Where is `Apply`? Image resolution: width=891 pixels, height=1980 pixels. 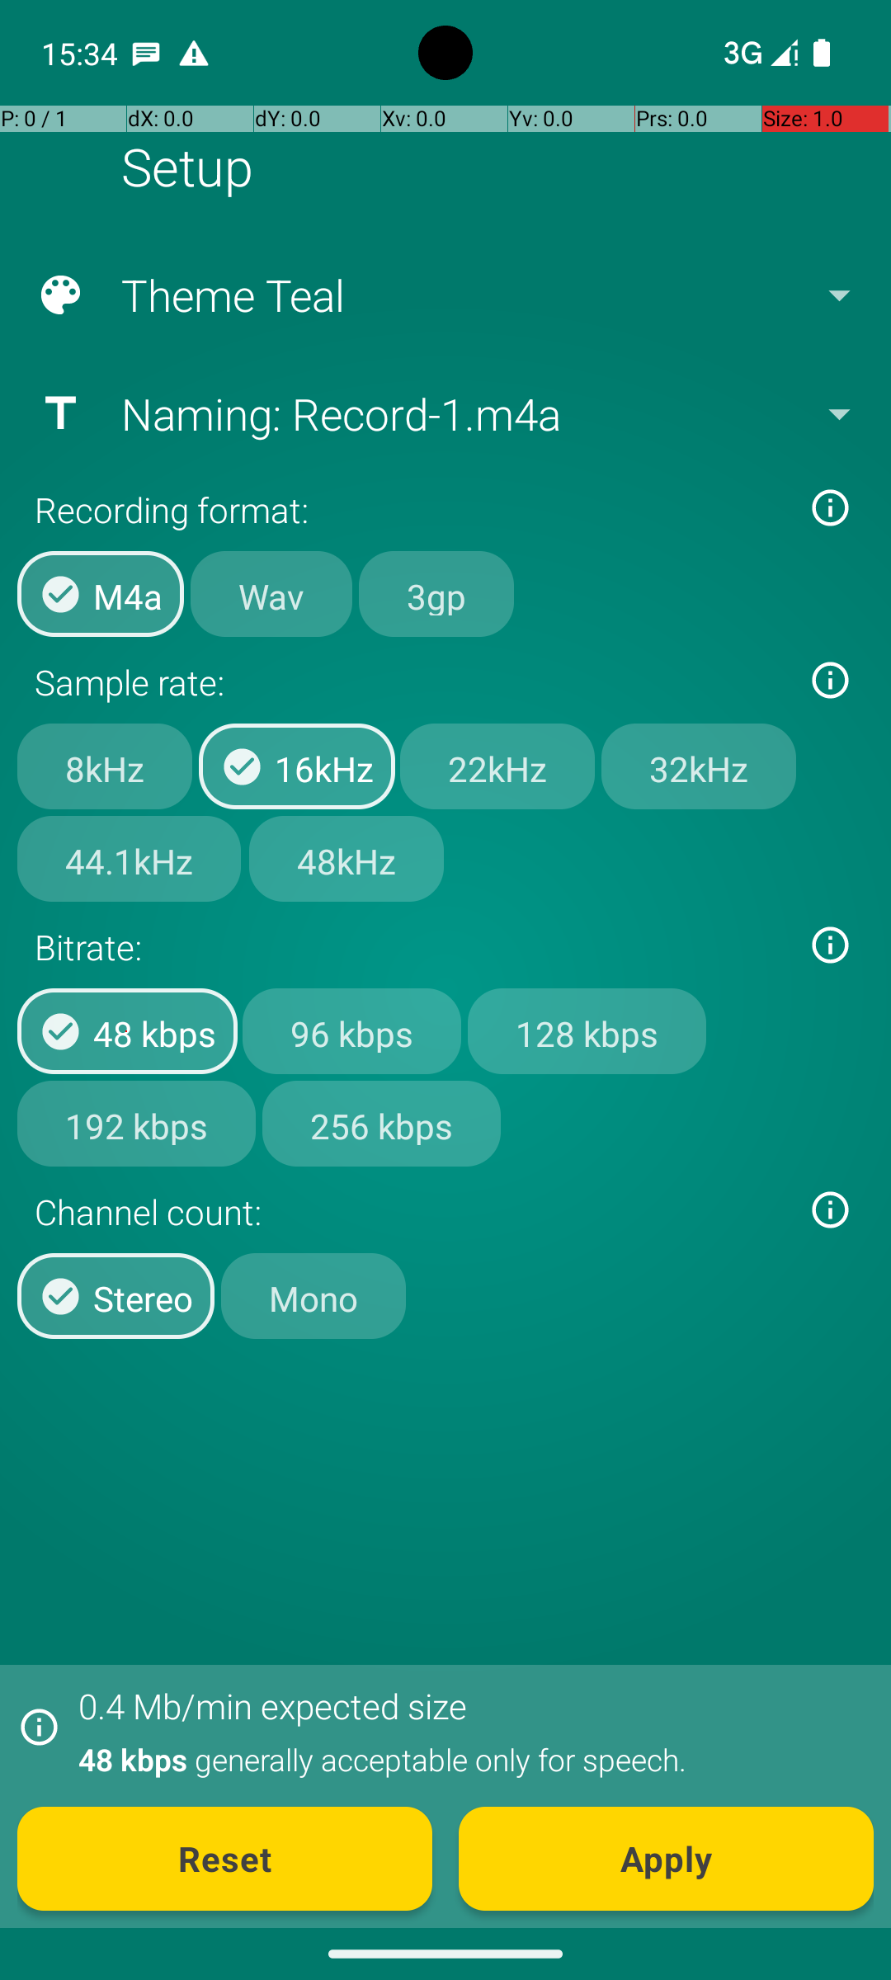
Apply is located at coordinates (667, 1859).